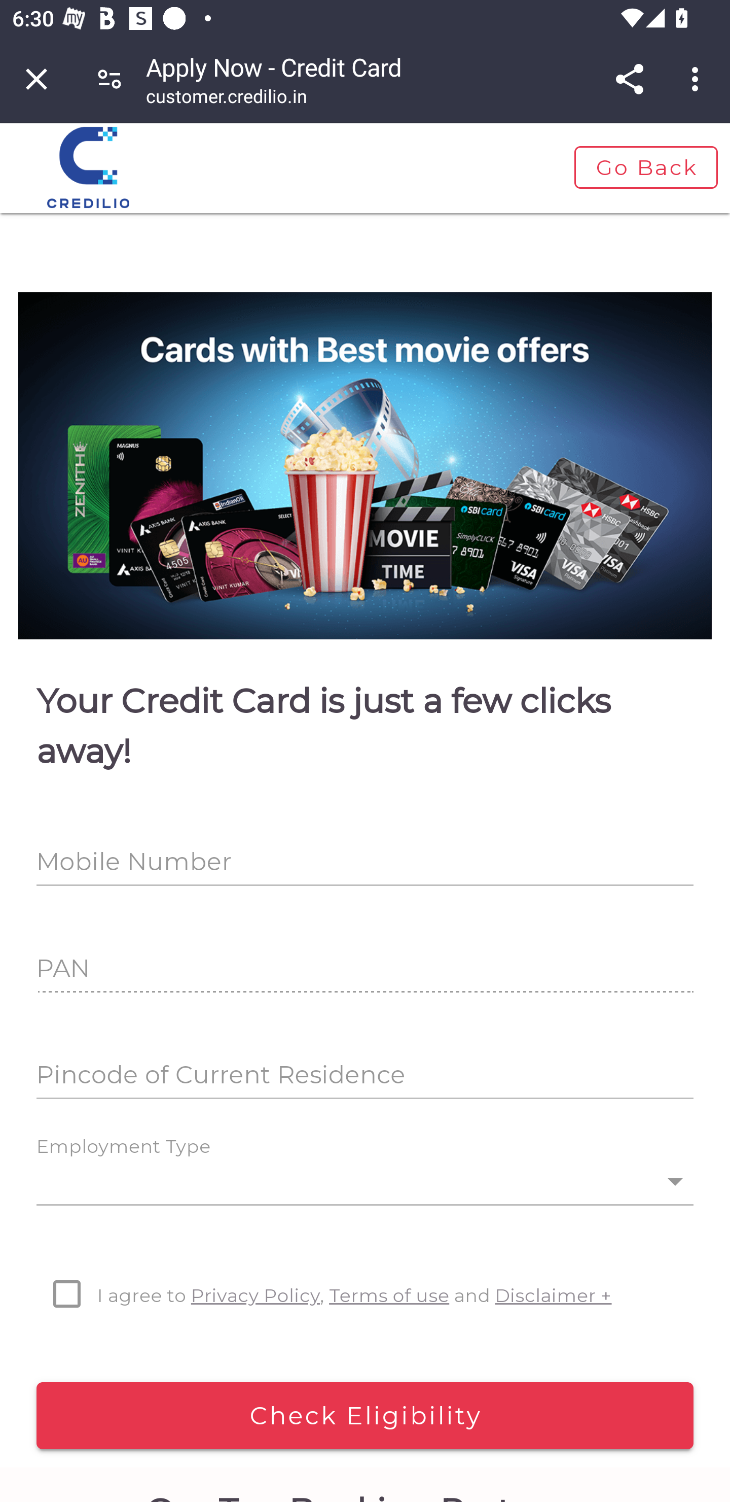 The image size is (730, 1502). I want to click on Go Back, so click(645, 167).